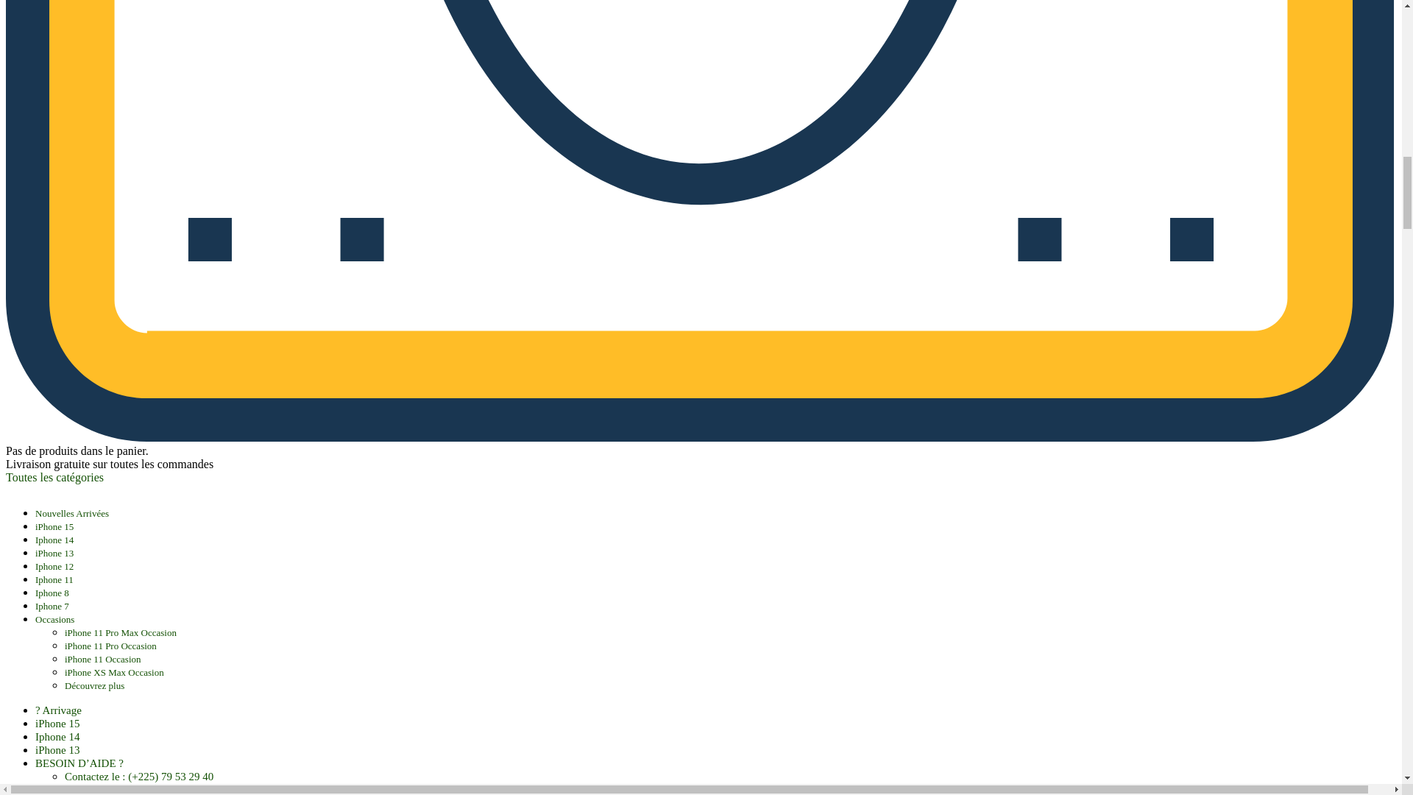 The image size is (1413, 795). Describe the element at coordinates (54, 526) in the screenshot. I see `iPhone 15` at that location.